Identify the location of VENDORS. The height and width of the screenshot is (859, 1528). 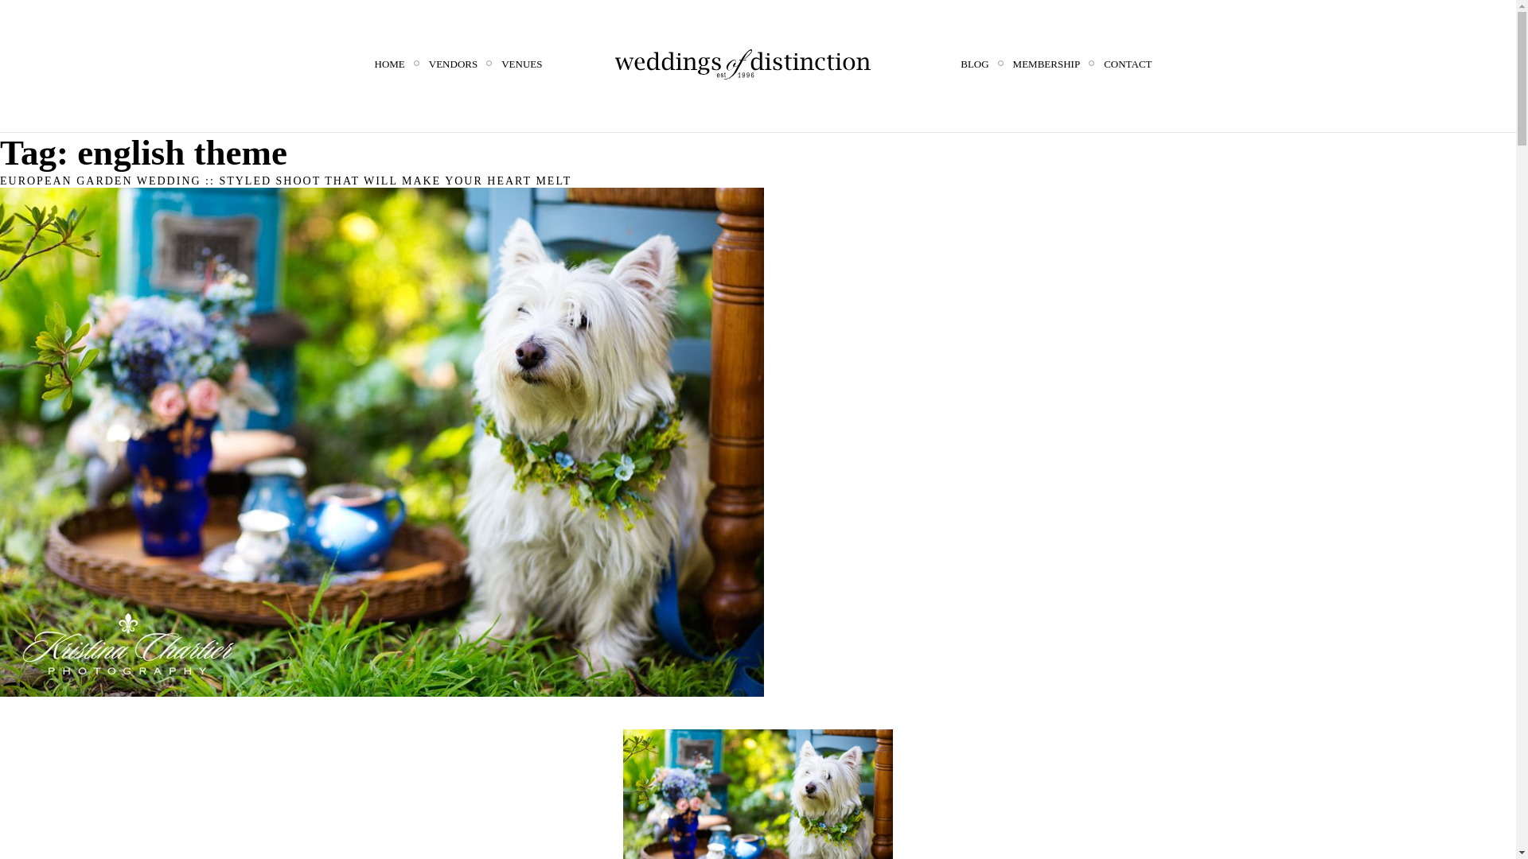
(453, 64).